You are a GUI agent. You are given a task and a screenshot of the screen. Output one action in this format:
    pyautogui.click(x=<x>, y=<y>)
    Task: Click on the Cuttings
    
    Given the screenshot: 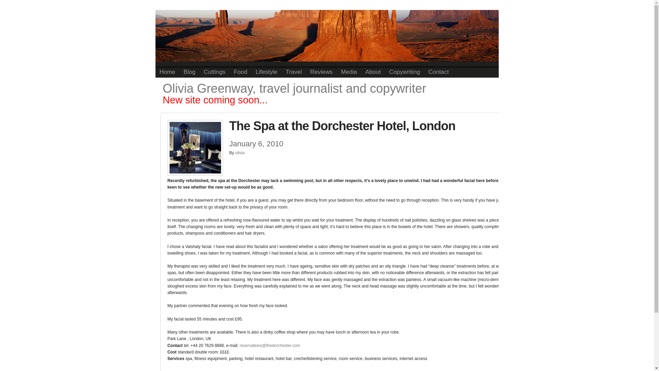 What is the action you would take?
    pyautogui.click(x=215, y=72)
    